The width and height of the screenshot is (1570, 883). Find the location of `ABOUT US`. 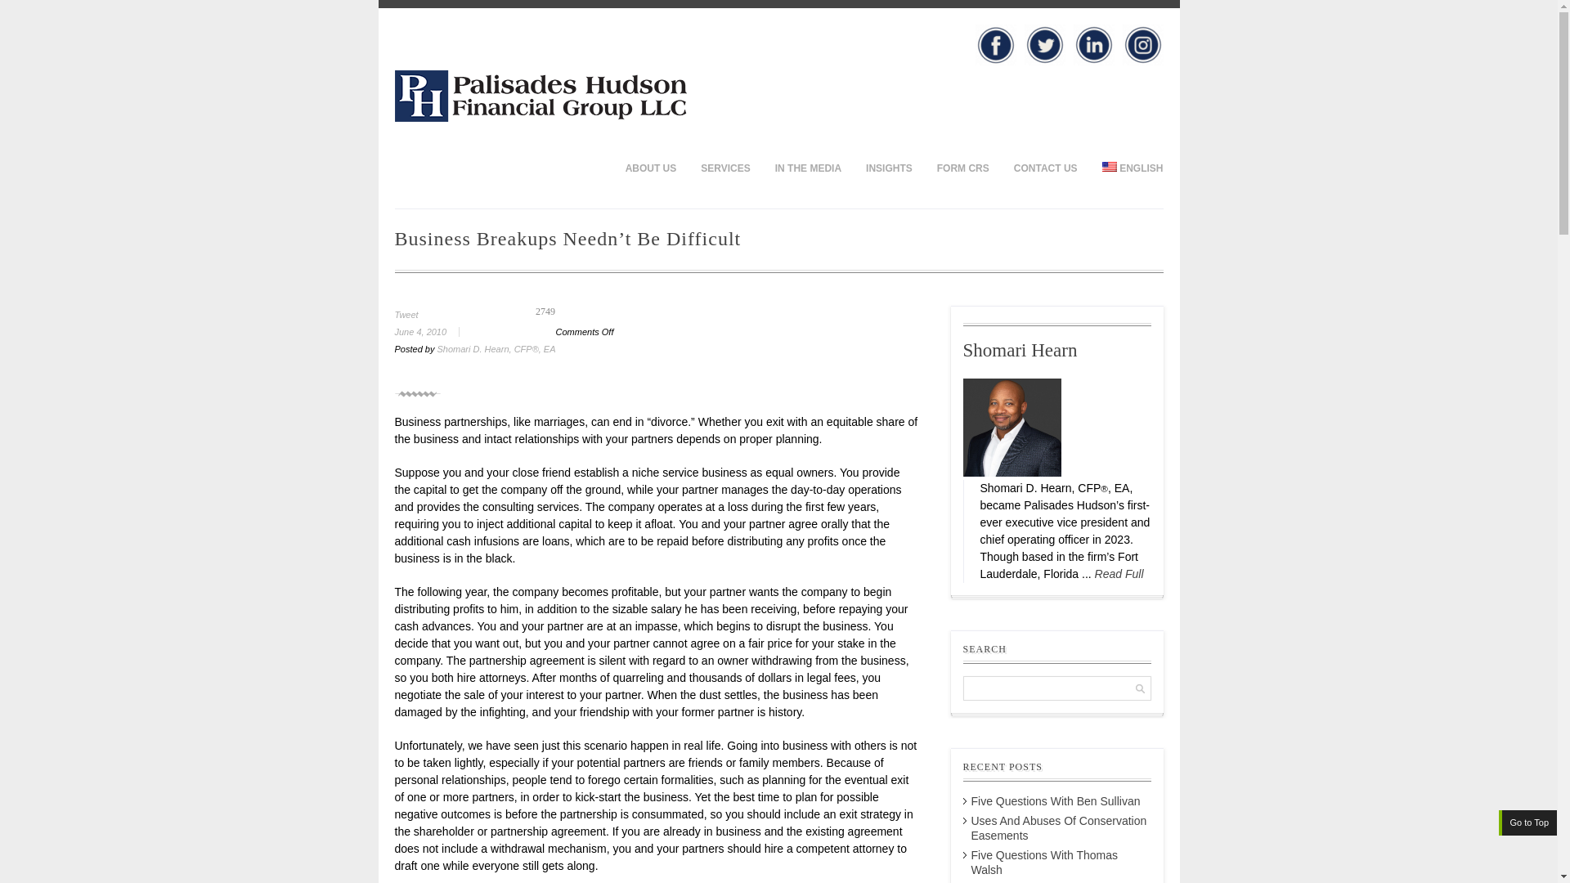

ABOUT US is located at coordinates (651, 168).